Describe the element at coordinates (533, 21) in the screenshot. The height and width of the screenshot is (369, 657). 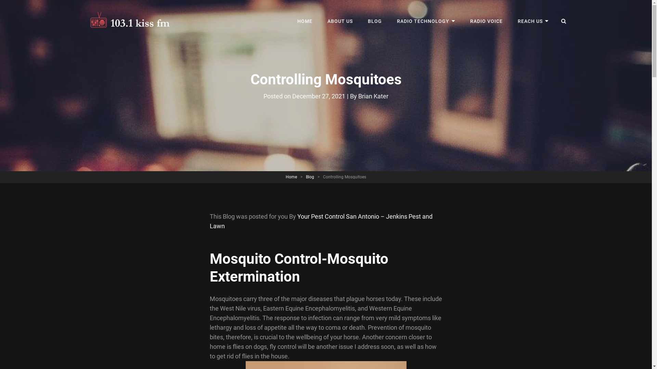
I see `REACH US` at that location.